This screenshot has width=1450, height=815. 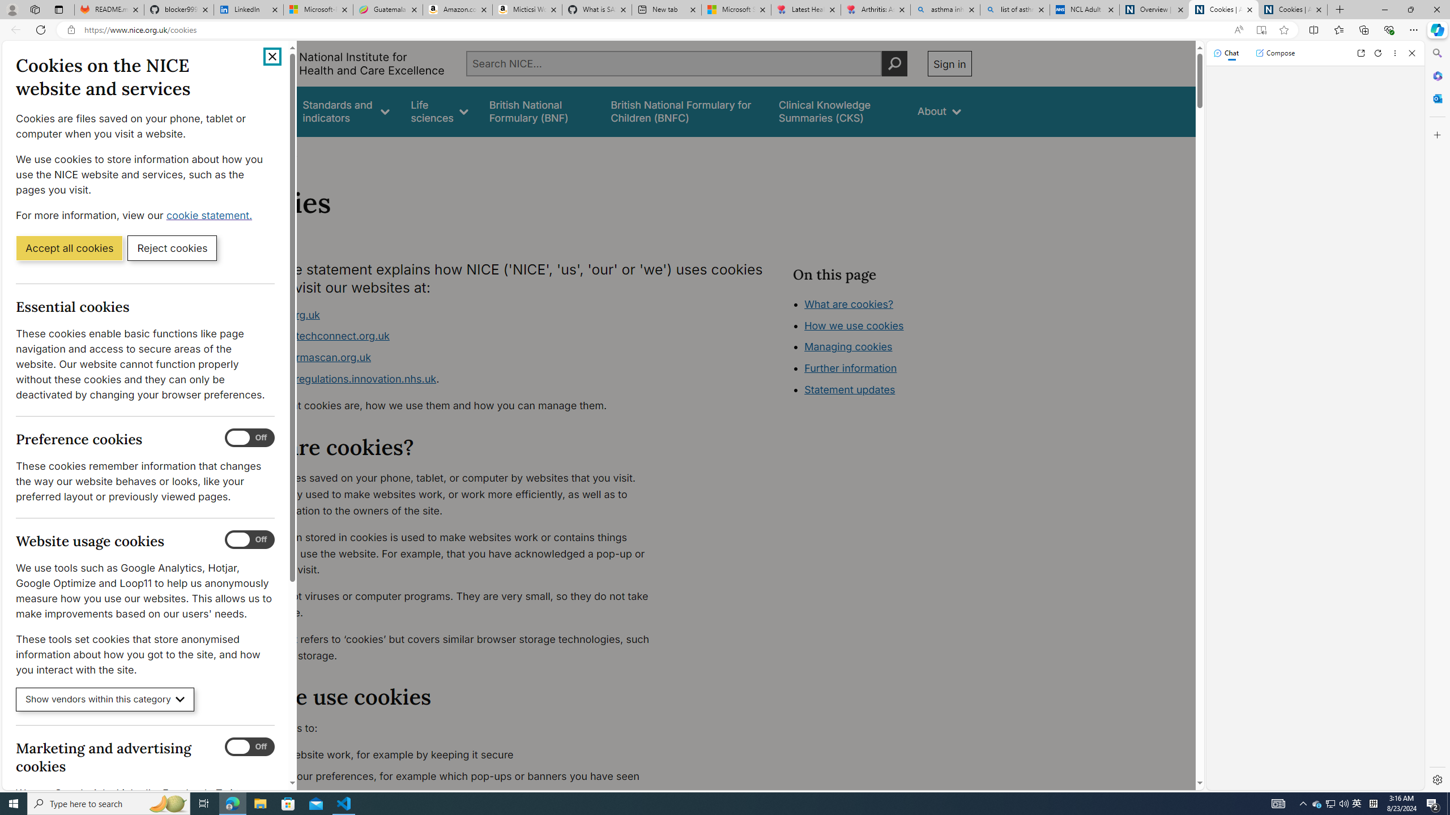 I want to click on Home>, so click(x=246, y=152).